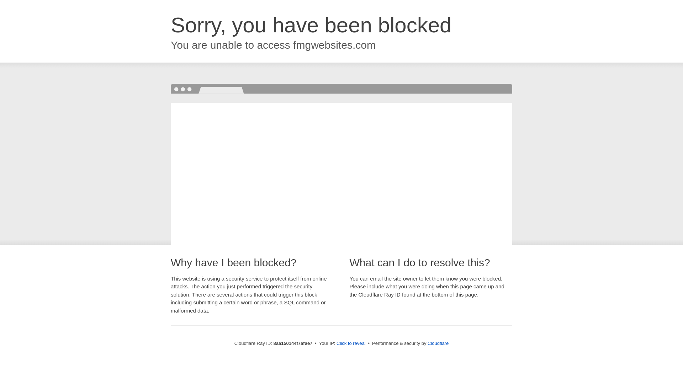 Image resolution: width=683 pixels, height=384 pixels. Describe the element at coordinates (351, 343) in the screenshot. I see `Click to reveal` at that location.